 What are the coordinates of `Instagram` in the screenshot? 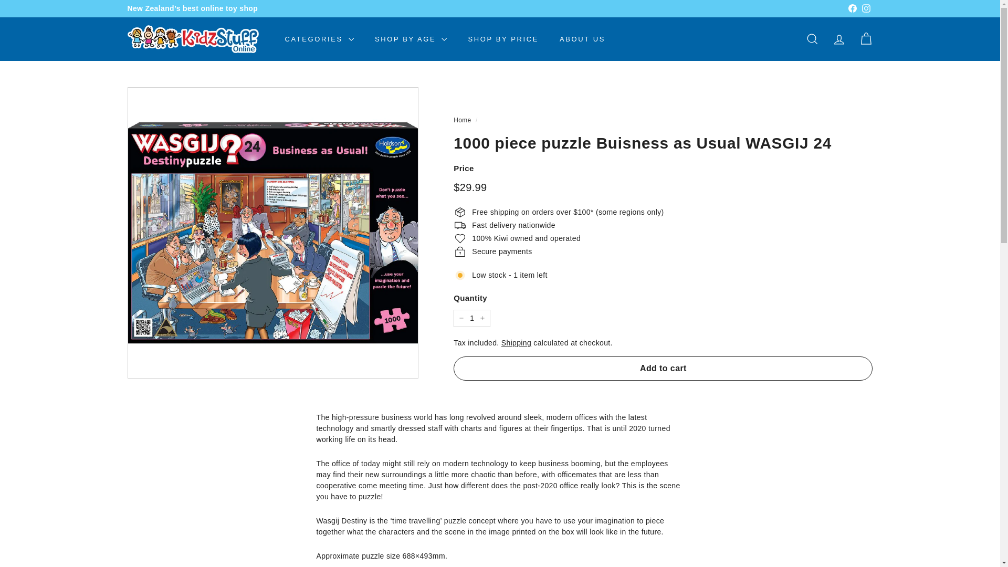 It's located at (865, 9).